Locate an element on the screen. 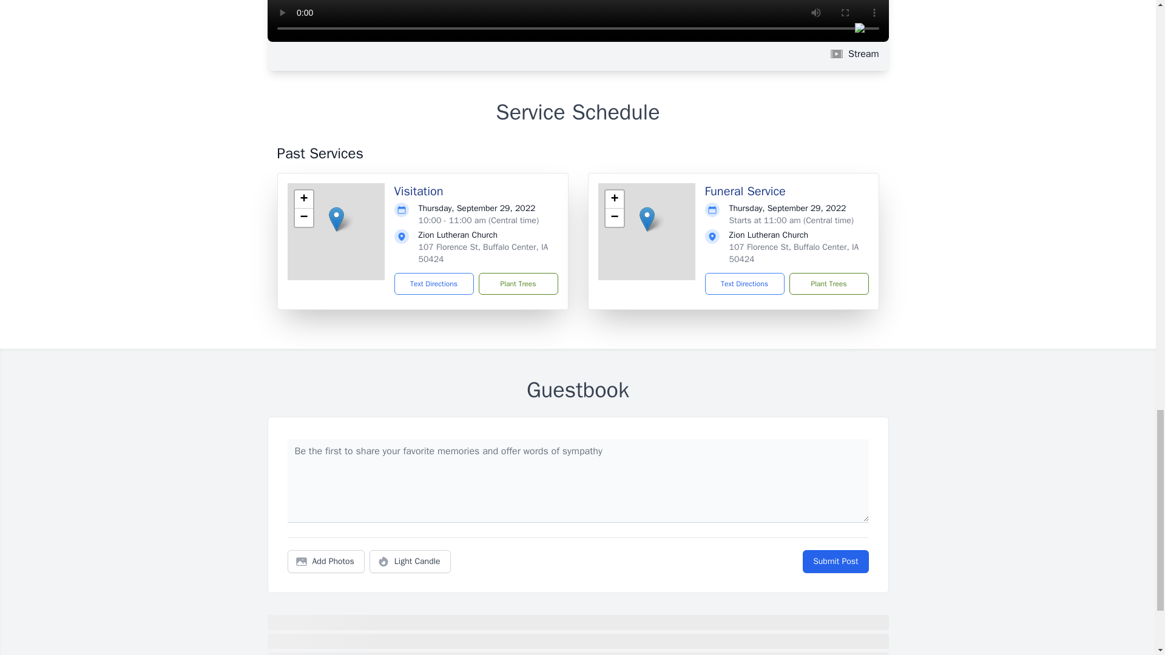 This screenshot has width=1165, height=655. Zoom out is located at coordinates (303, 217).